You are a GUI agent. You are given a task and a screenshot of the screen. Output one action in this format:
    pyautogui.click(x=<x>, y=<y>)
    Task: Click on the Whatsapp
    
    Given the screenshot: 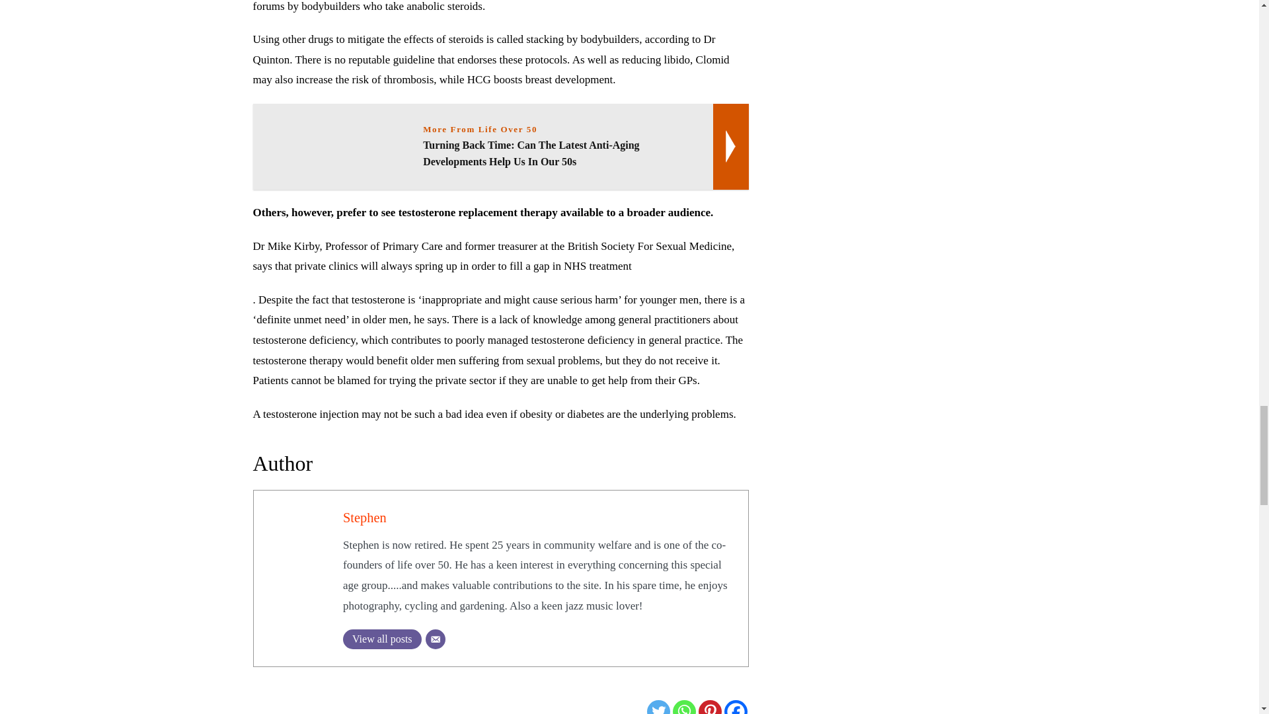 What is the action you would take?
    pyautogui.click(x=683, y=707)
    